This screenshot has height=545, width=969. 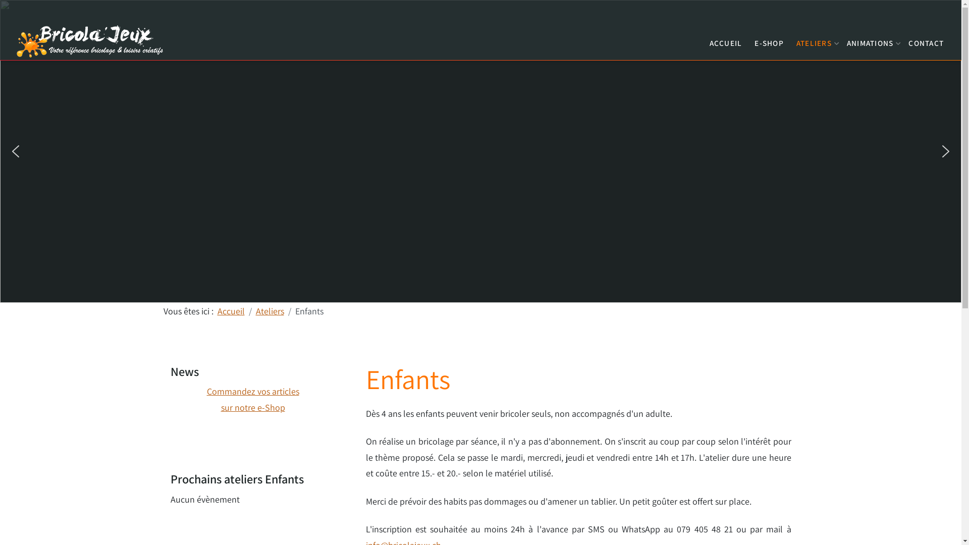 What do you see at coordinates (926, 40) in the screenshot?
I see `CONTACT` at bounding box center [926, 40].